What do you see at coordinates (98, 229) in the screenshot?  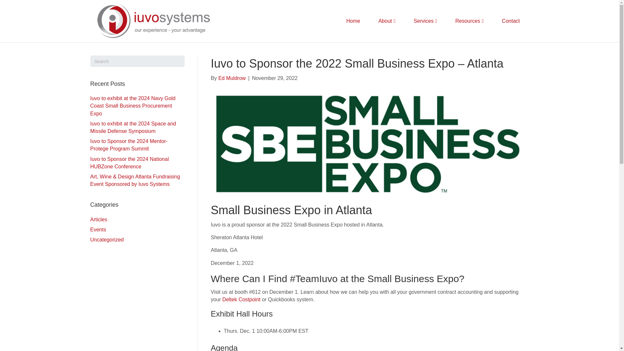 I see `Events` at bounding box center [98, 229].